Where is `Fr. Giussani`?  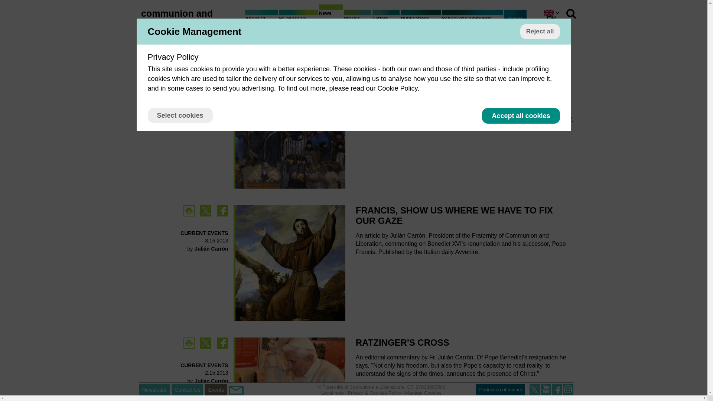 Fr. Giussani is located at coordinates (298, 20).